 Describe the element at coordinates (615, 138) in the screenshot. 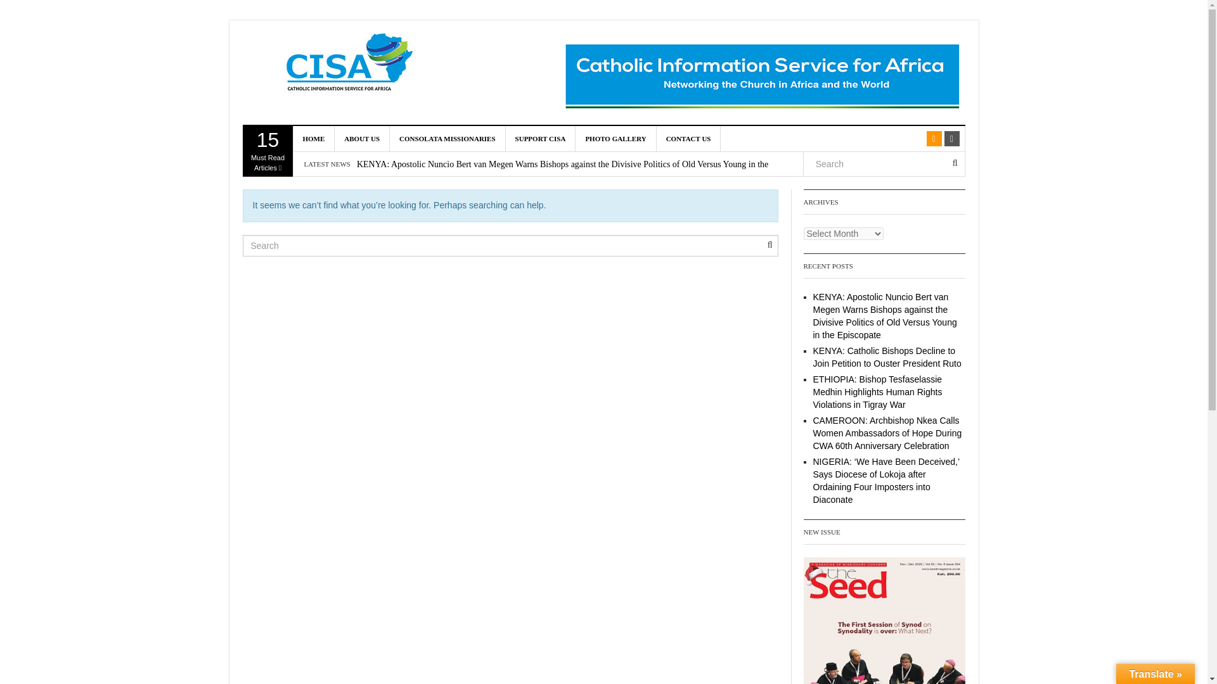

I see `PHOTO GALLERY` at that location.